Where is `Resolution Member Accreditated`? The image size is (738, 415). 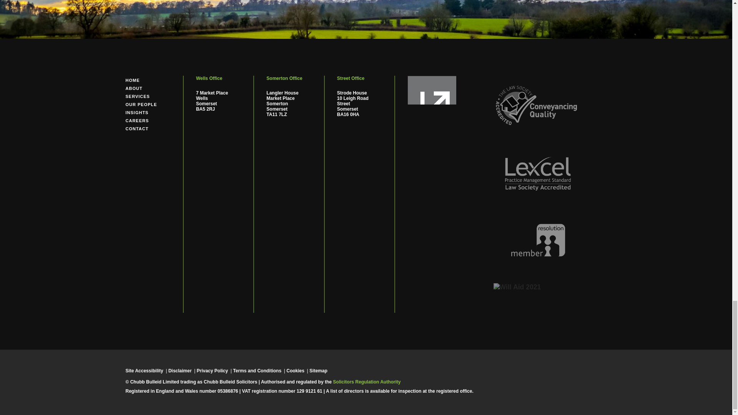
Resolution Member Accreditated is located at coordinates (538, 261).